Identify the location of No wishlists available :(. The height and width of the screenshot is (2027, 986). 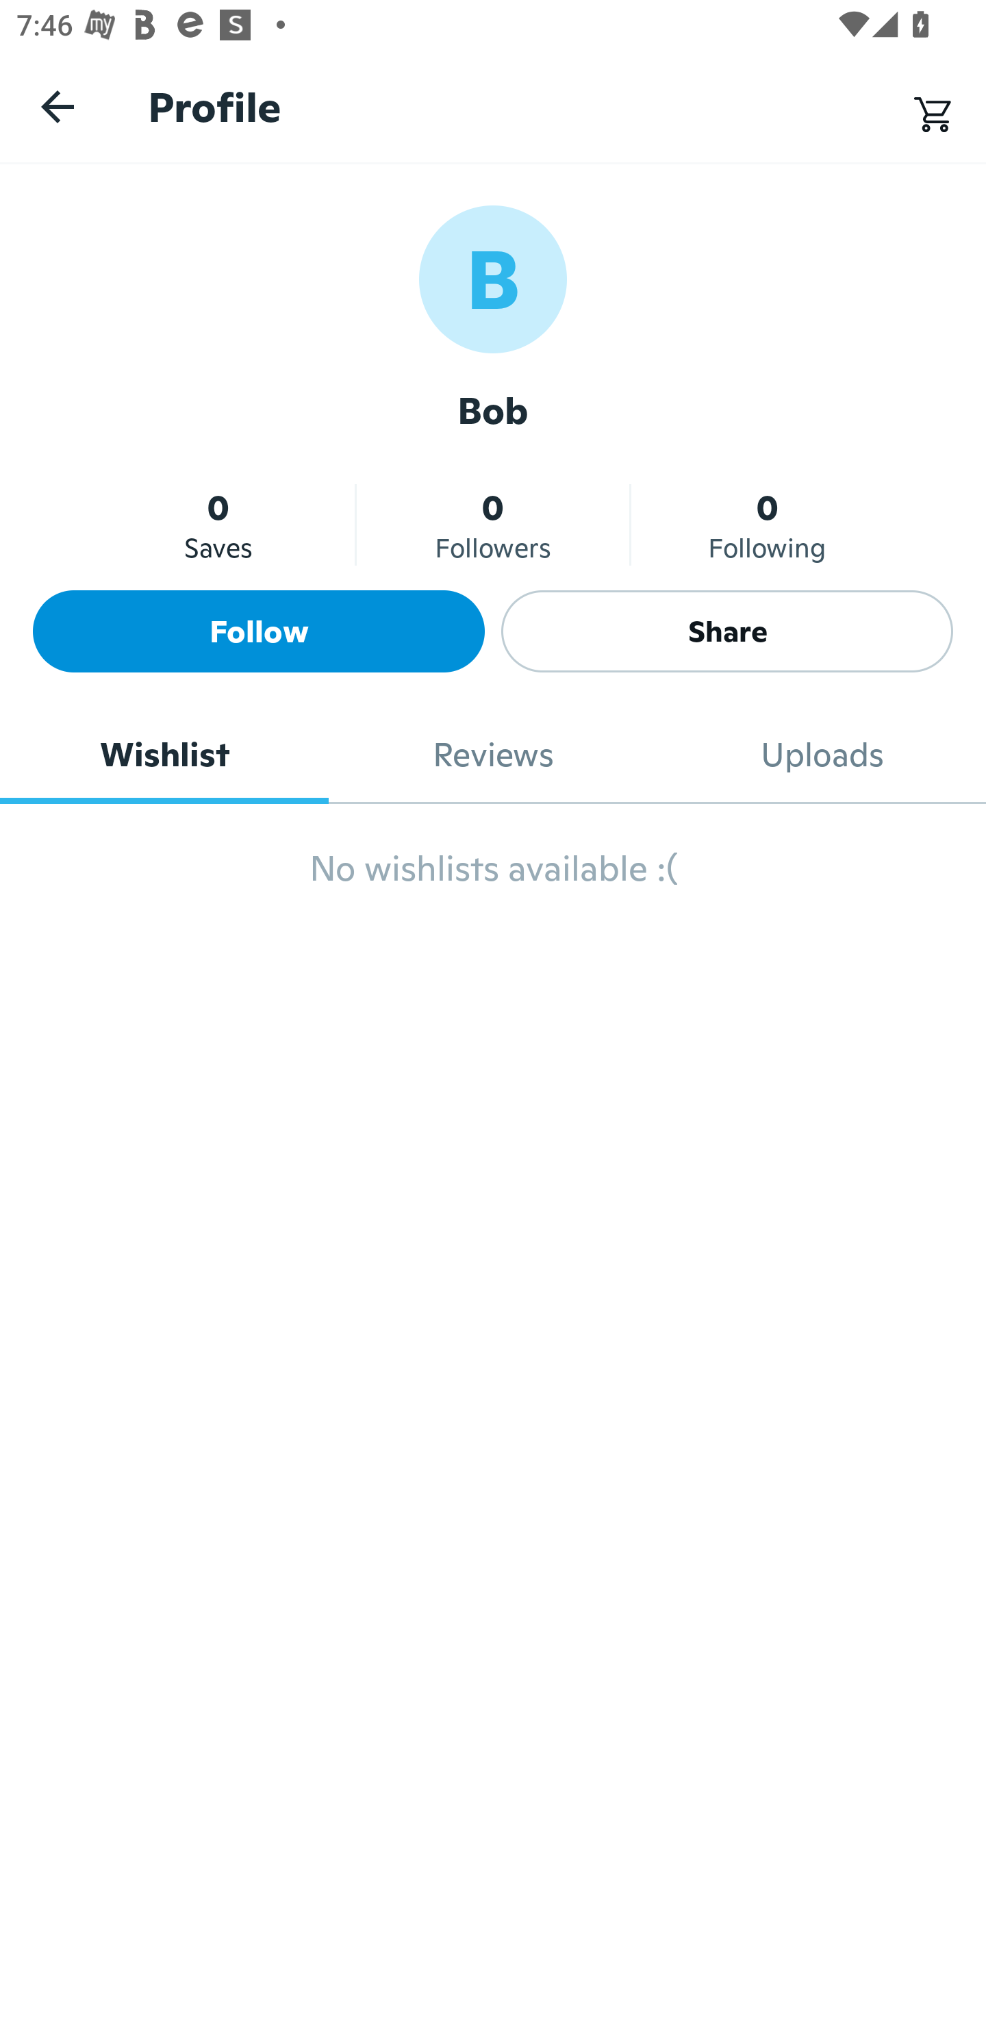
(493, 879).